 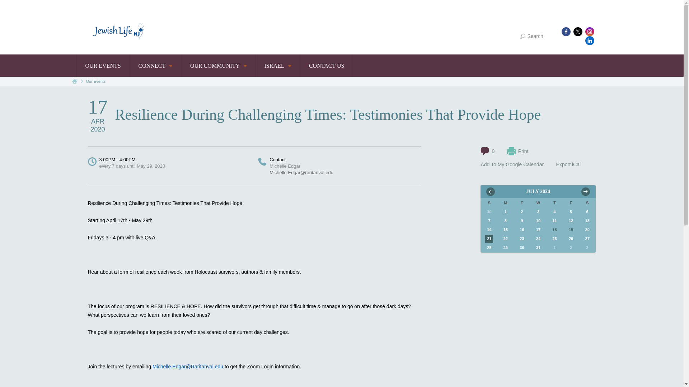 What do you see at coordinates (96, 81) in the screenshot?
I see `Our Events` at bounding box center [96, 81].